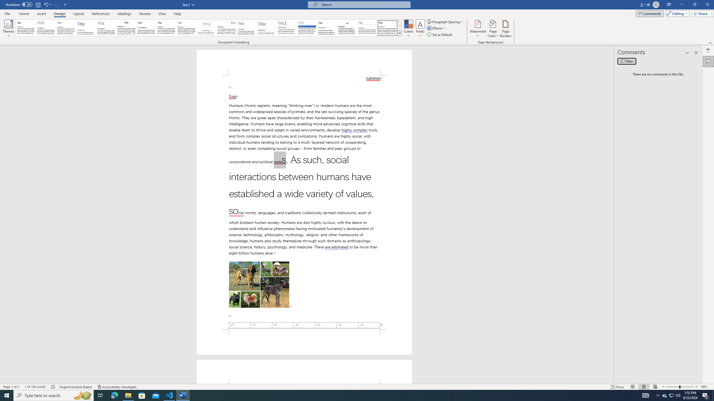 The height and width of the screenshot is (401, 714). Describe the element at coordinates (11, 387) in the screenshot. I see `Page Number Page 1 of 2` at that location.